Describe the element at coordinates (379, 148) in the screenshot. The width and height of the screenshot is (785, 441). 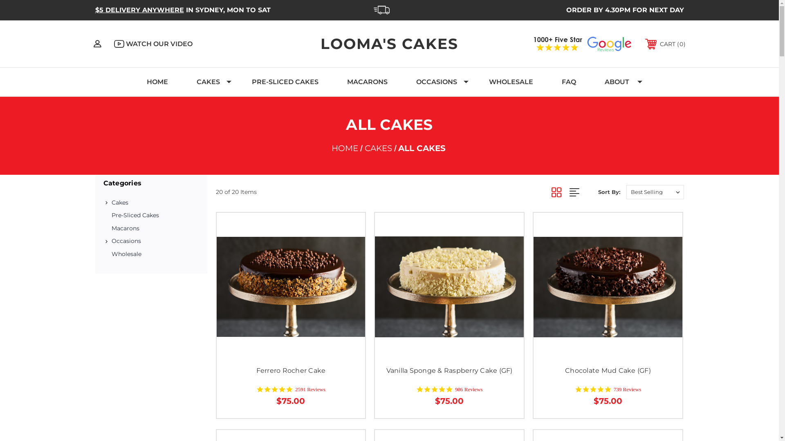
I see `CAKES` at that location.